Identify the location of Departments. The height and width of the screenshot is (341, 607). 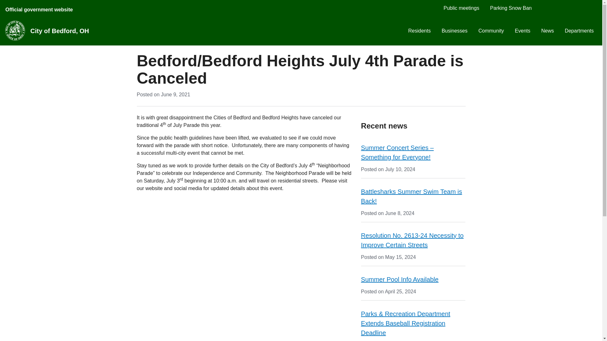
(579, 31).